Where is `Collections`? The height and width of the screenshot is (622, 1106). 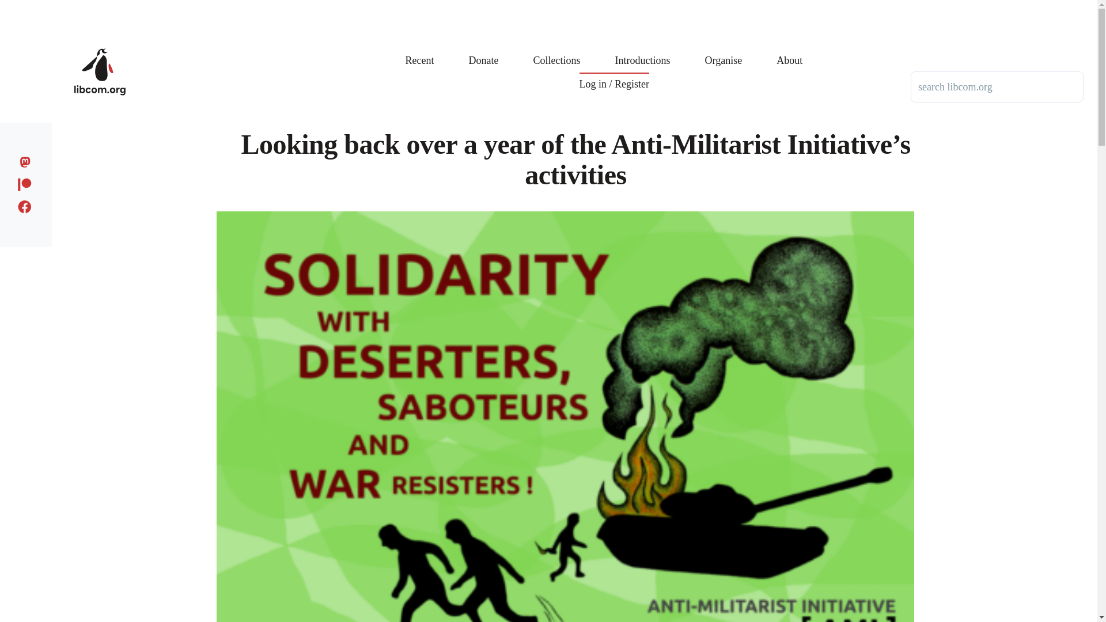 Collections is located at coordinates (556, 52).